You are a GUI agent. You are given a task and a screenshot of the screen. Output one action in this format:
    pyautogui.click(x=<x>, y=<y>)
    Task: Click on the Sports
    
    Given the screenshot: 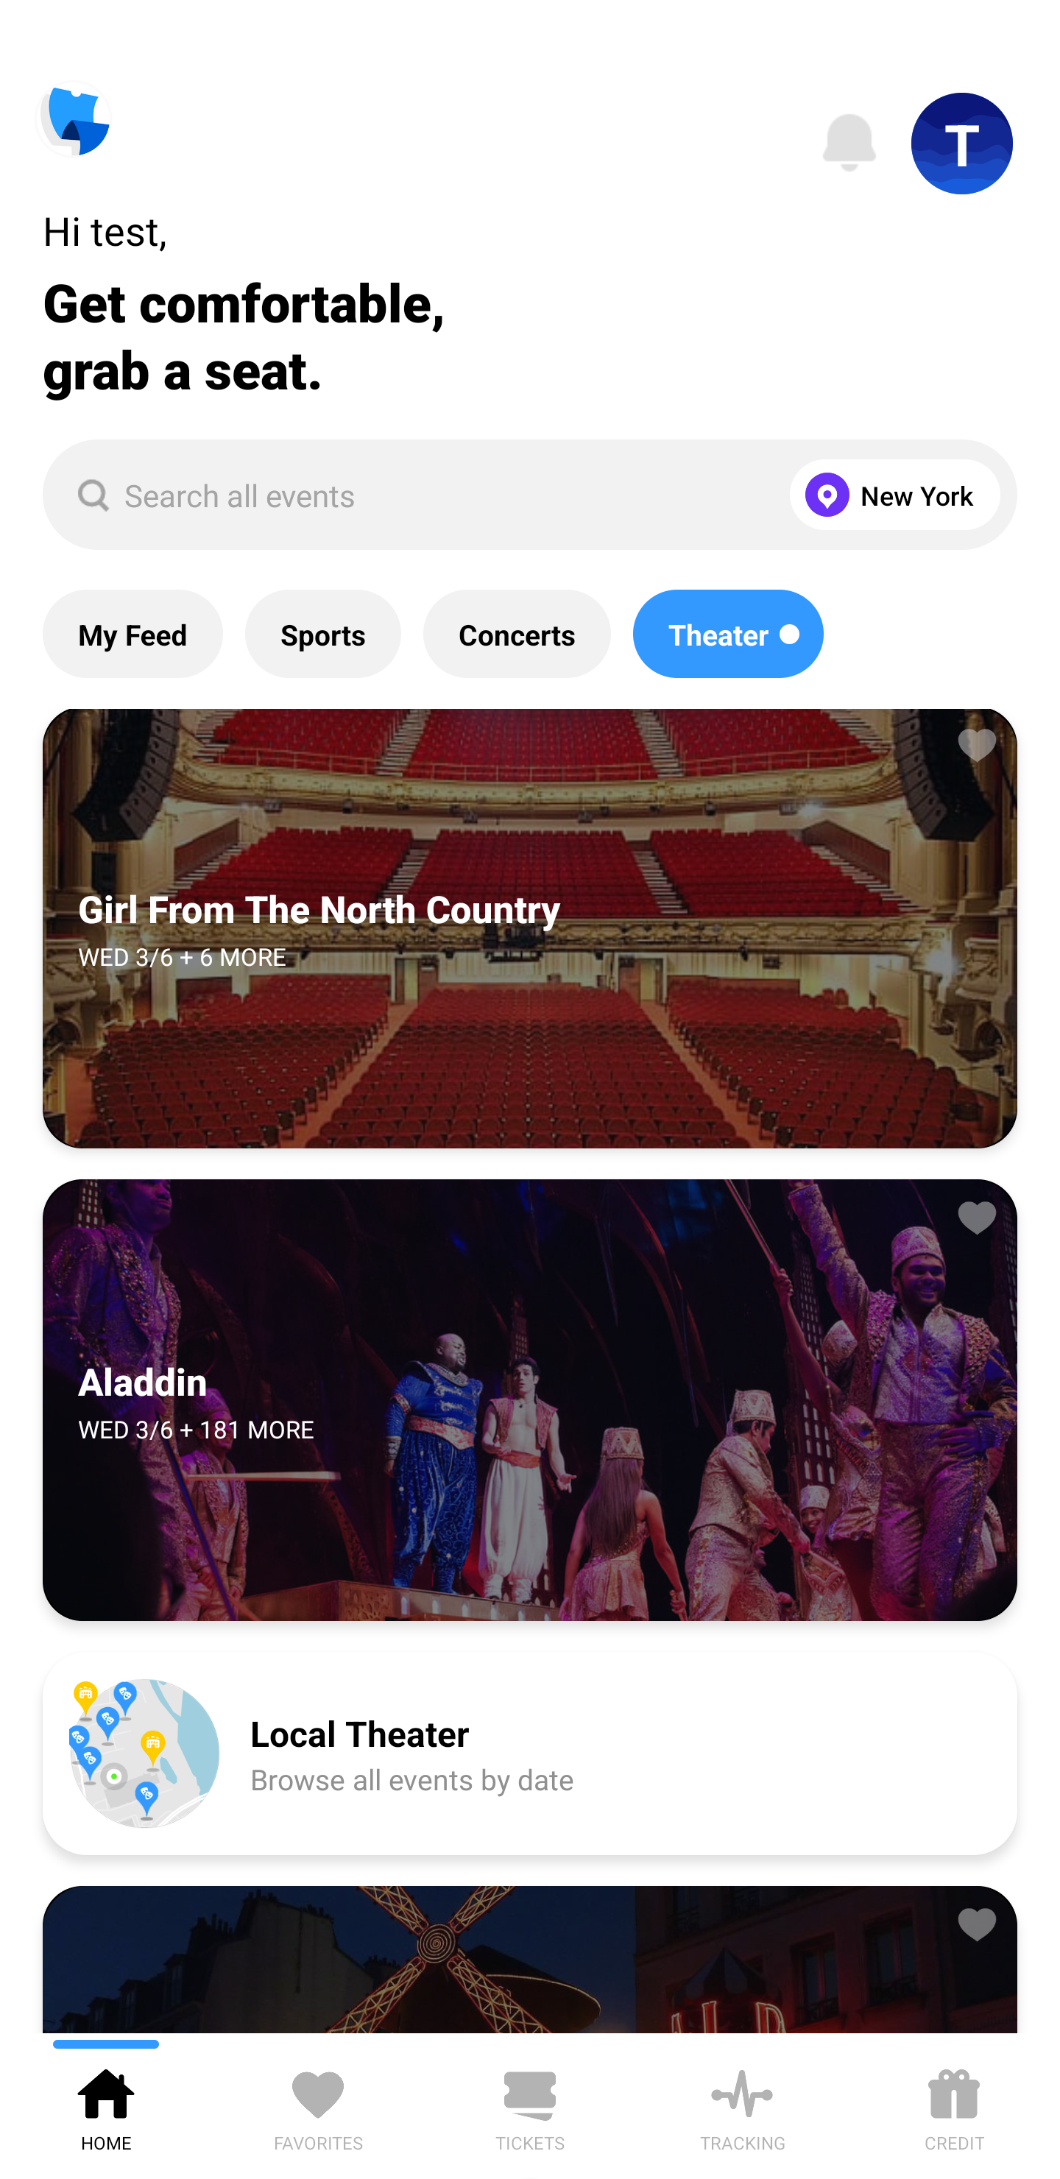 What is the action you would take?
    pyautogui.click(x=322, y=634)
    